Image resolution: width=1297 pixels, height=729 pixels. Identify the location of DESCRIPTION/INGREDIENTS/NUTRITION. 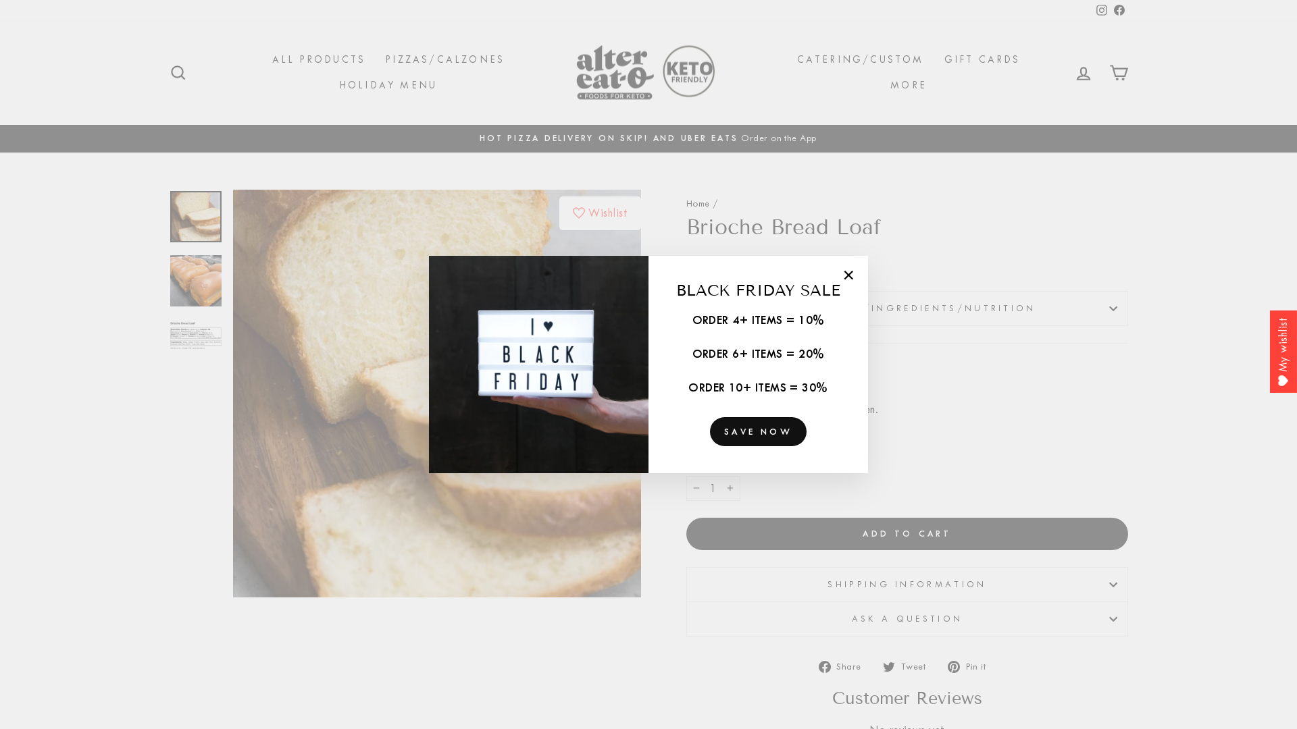
(907, 308).